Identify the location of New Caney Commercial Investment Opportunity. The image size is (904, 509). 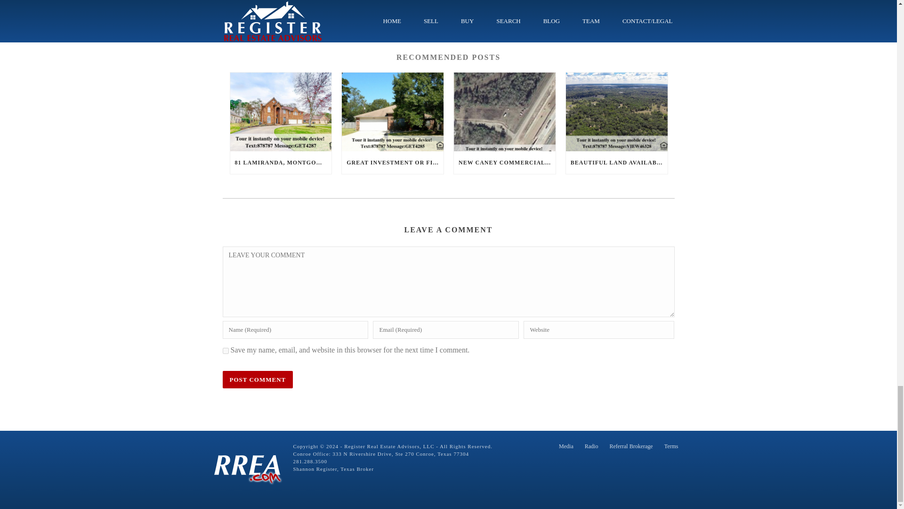
(505, 112).